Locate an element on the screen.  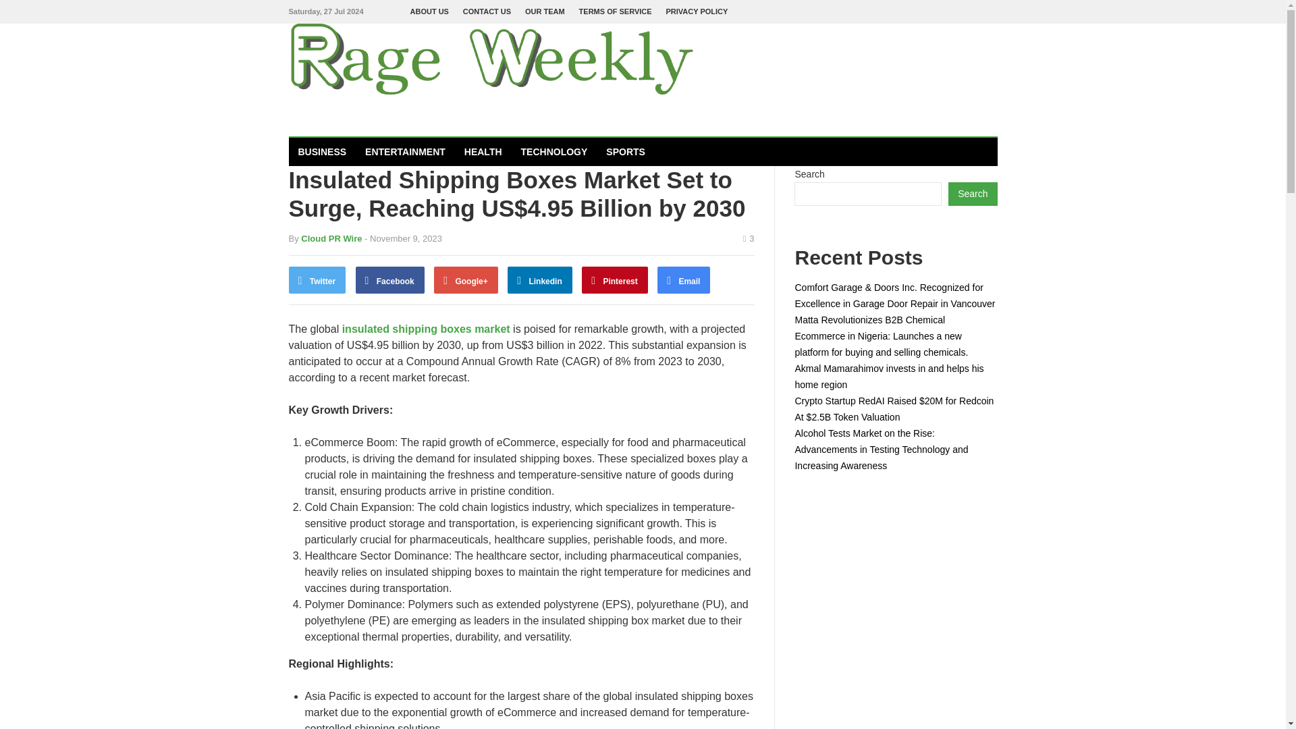
Twitter is located at coordinates (317, 280).